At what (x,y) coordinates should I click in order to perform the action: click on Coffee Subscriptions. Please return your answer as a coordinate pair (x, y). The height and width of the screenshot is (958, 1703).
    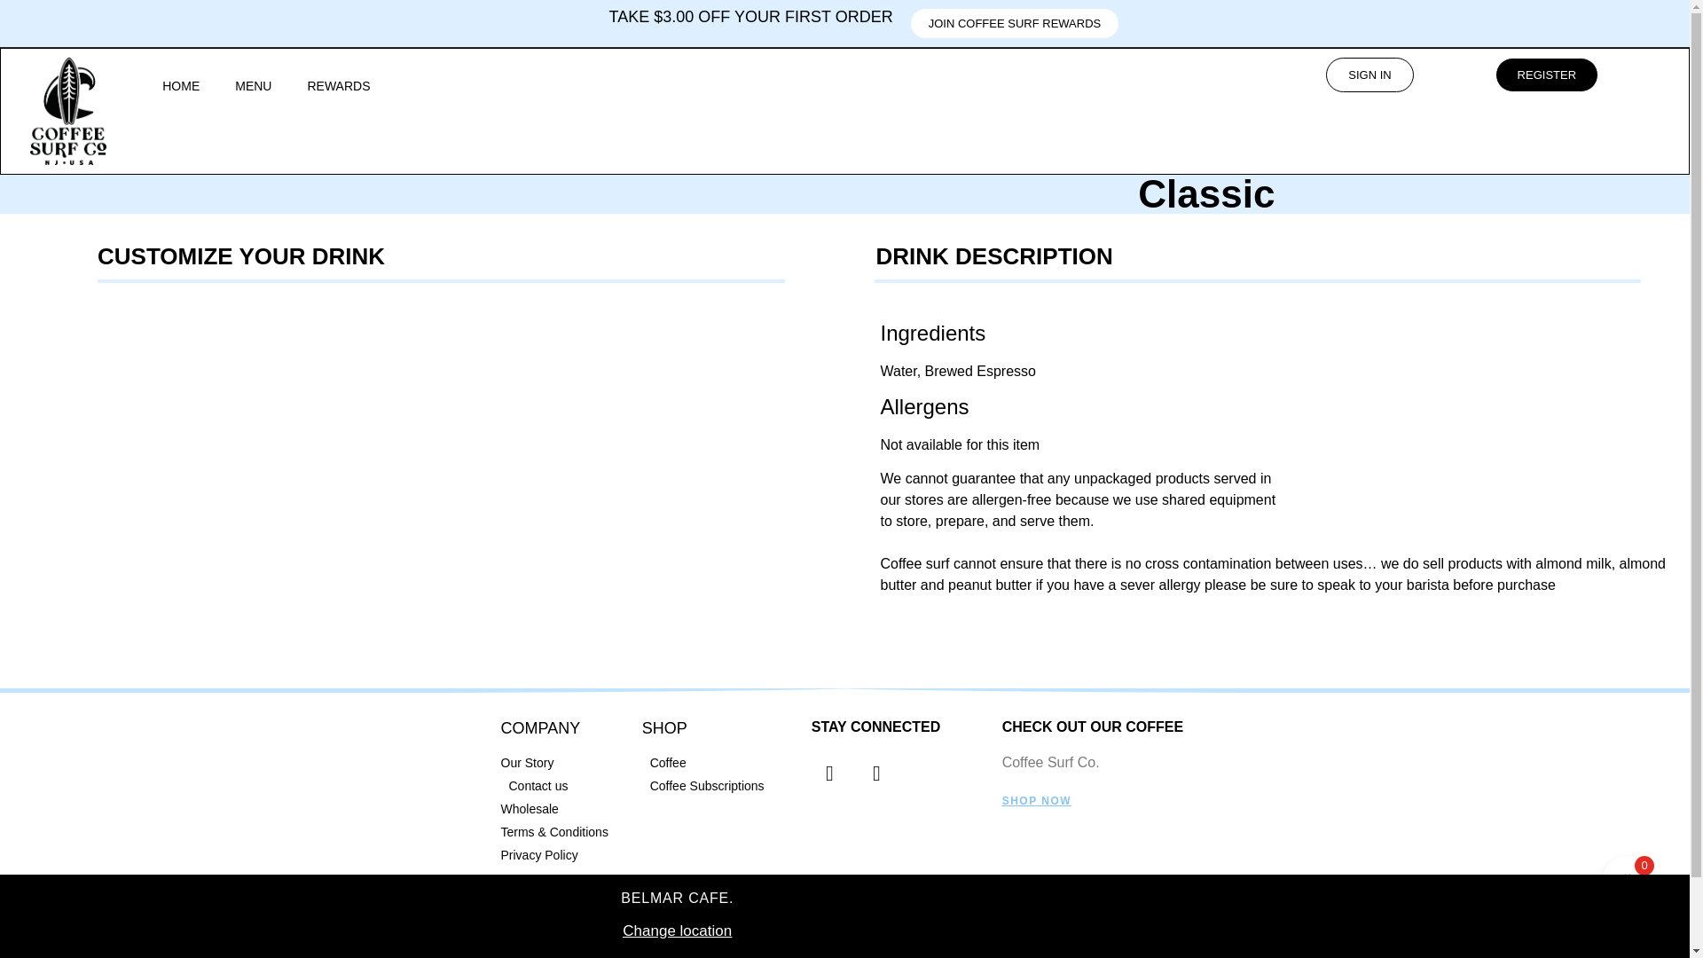
    Looking at the image, I should click on (717, 786).